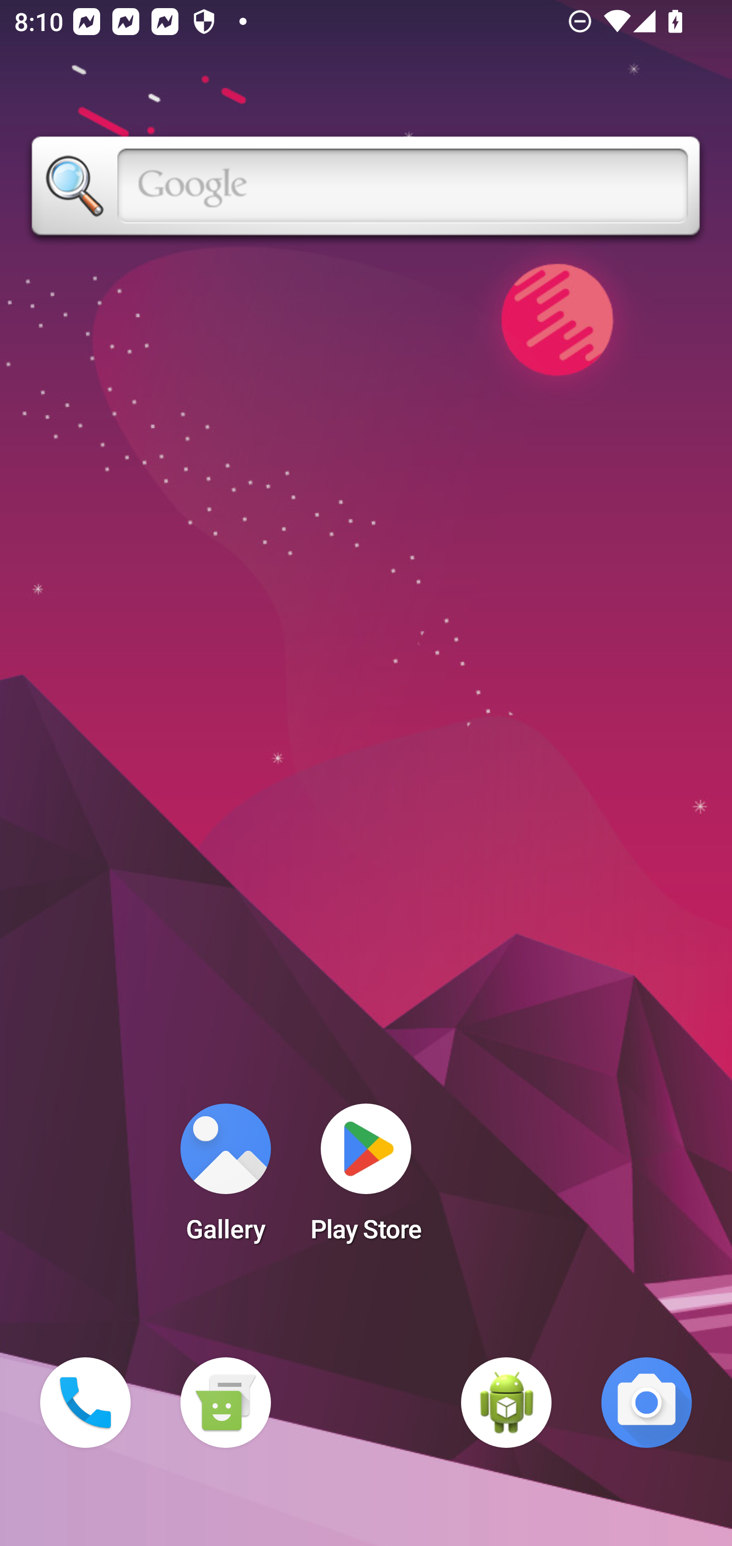 The width and height of the screenshot is (732, 1546). What do you see at coordinates (225, 1179) in the screenshot?
I see `Gallery` at bounding box center [225, 1179].